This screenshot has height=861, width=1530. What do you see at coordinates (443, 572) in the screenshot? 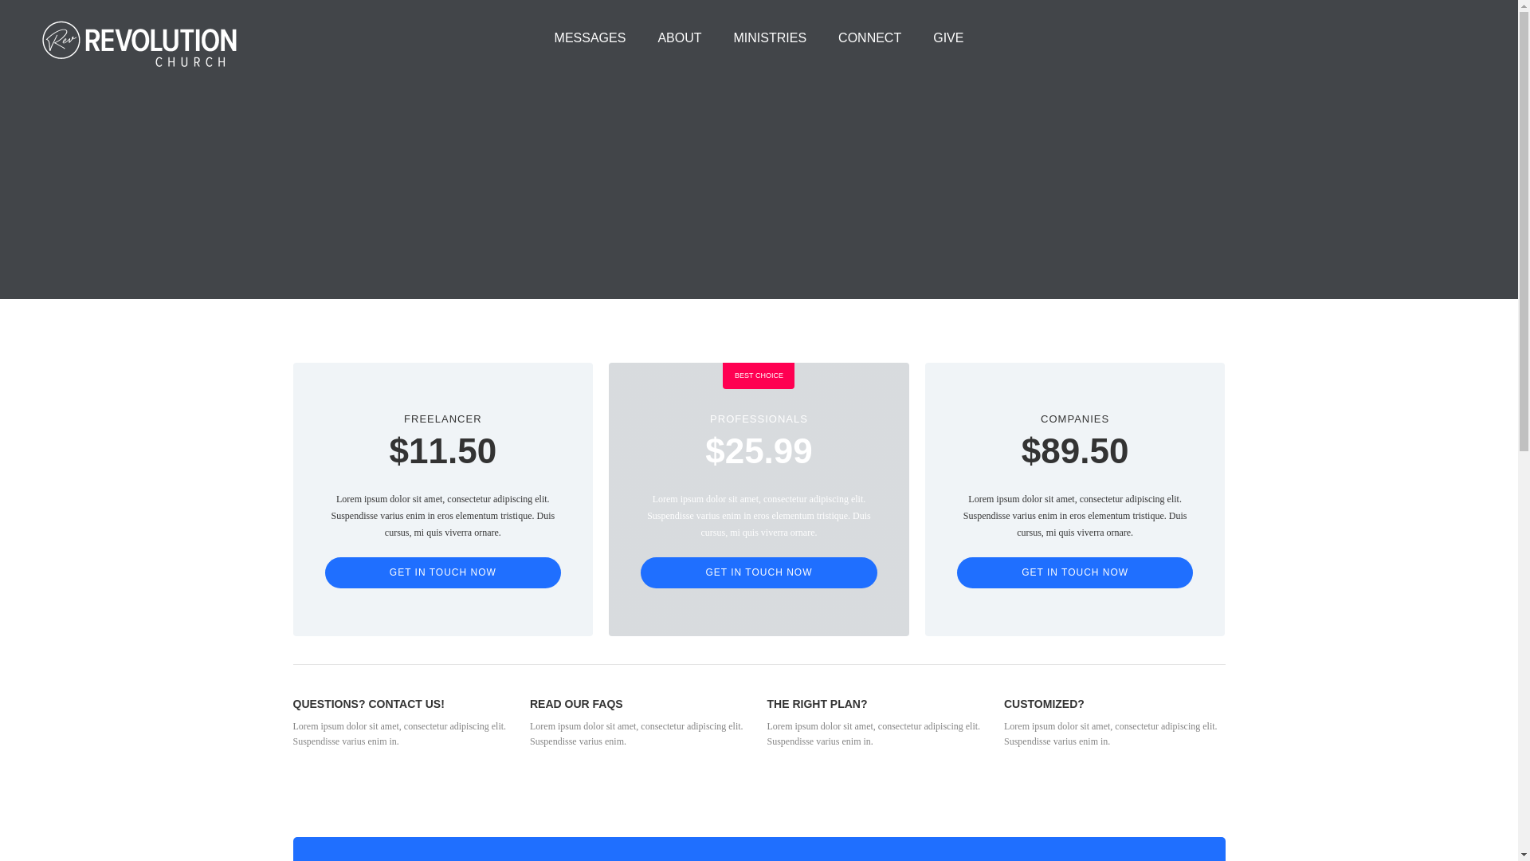
I see `GET IN TOUCH NOW` at bounding box center [443, 572].